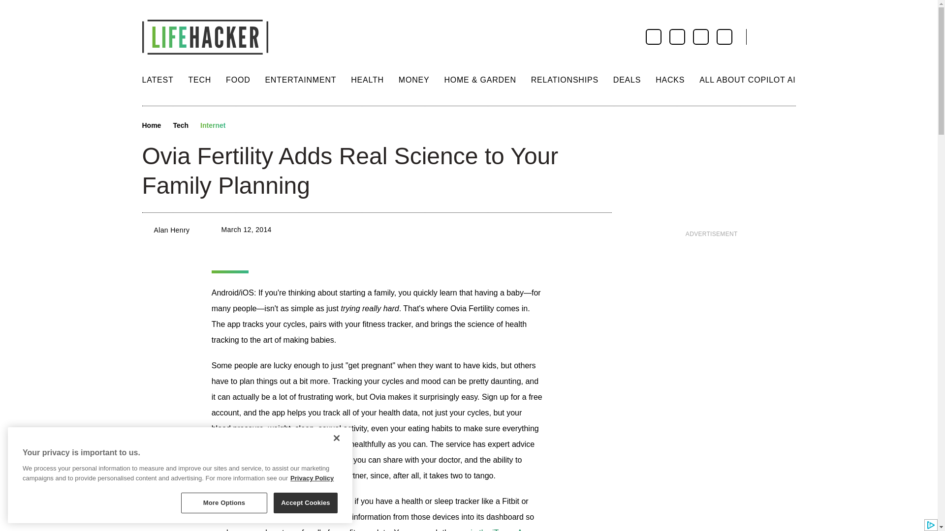  I want to click on MONEY, so click(414, 80).